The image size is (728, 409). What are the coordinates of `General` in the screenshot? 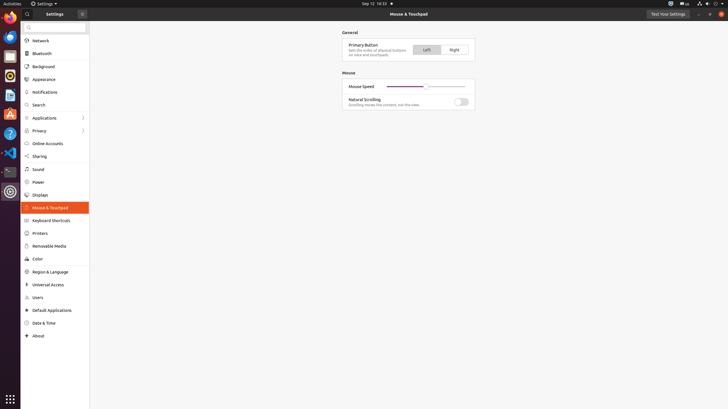 It's located at (350, 32).